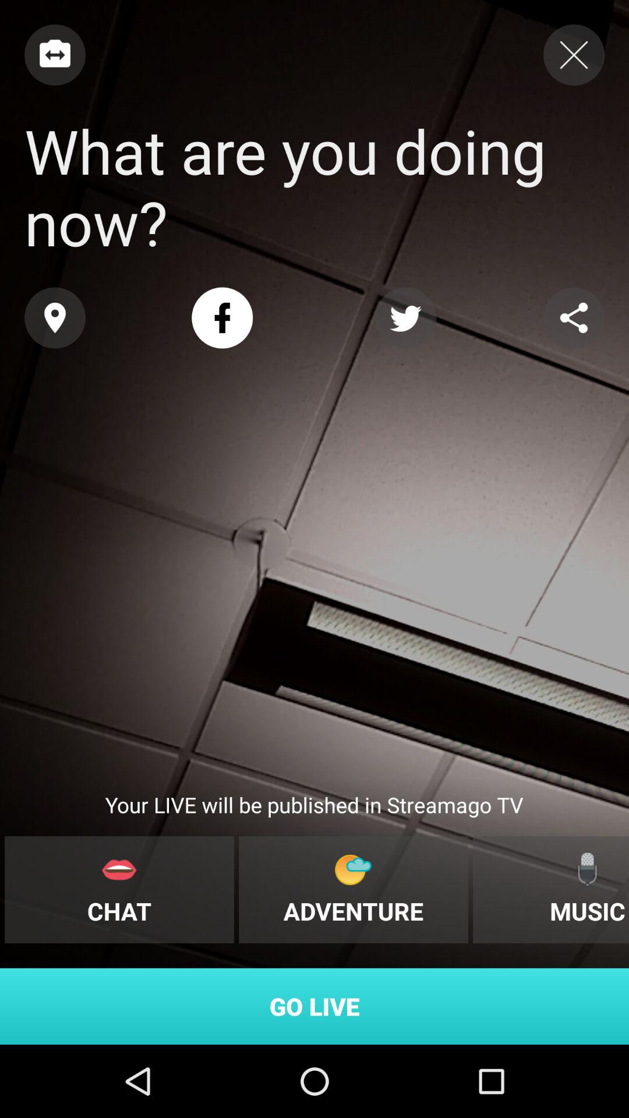  What do you see at coordinates (314, 1006) in the screenshot?
I see `jump to the go live` at bounding box center [314, 1006].